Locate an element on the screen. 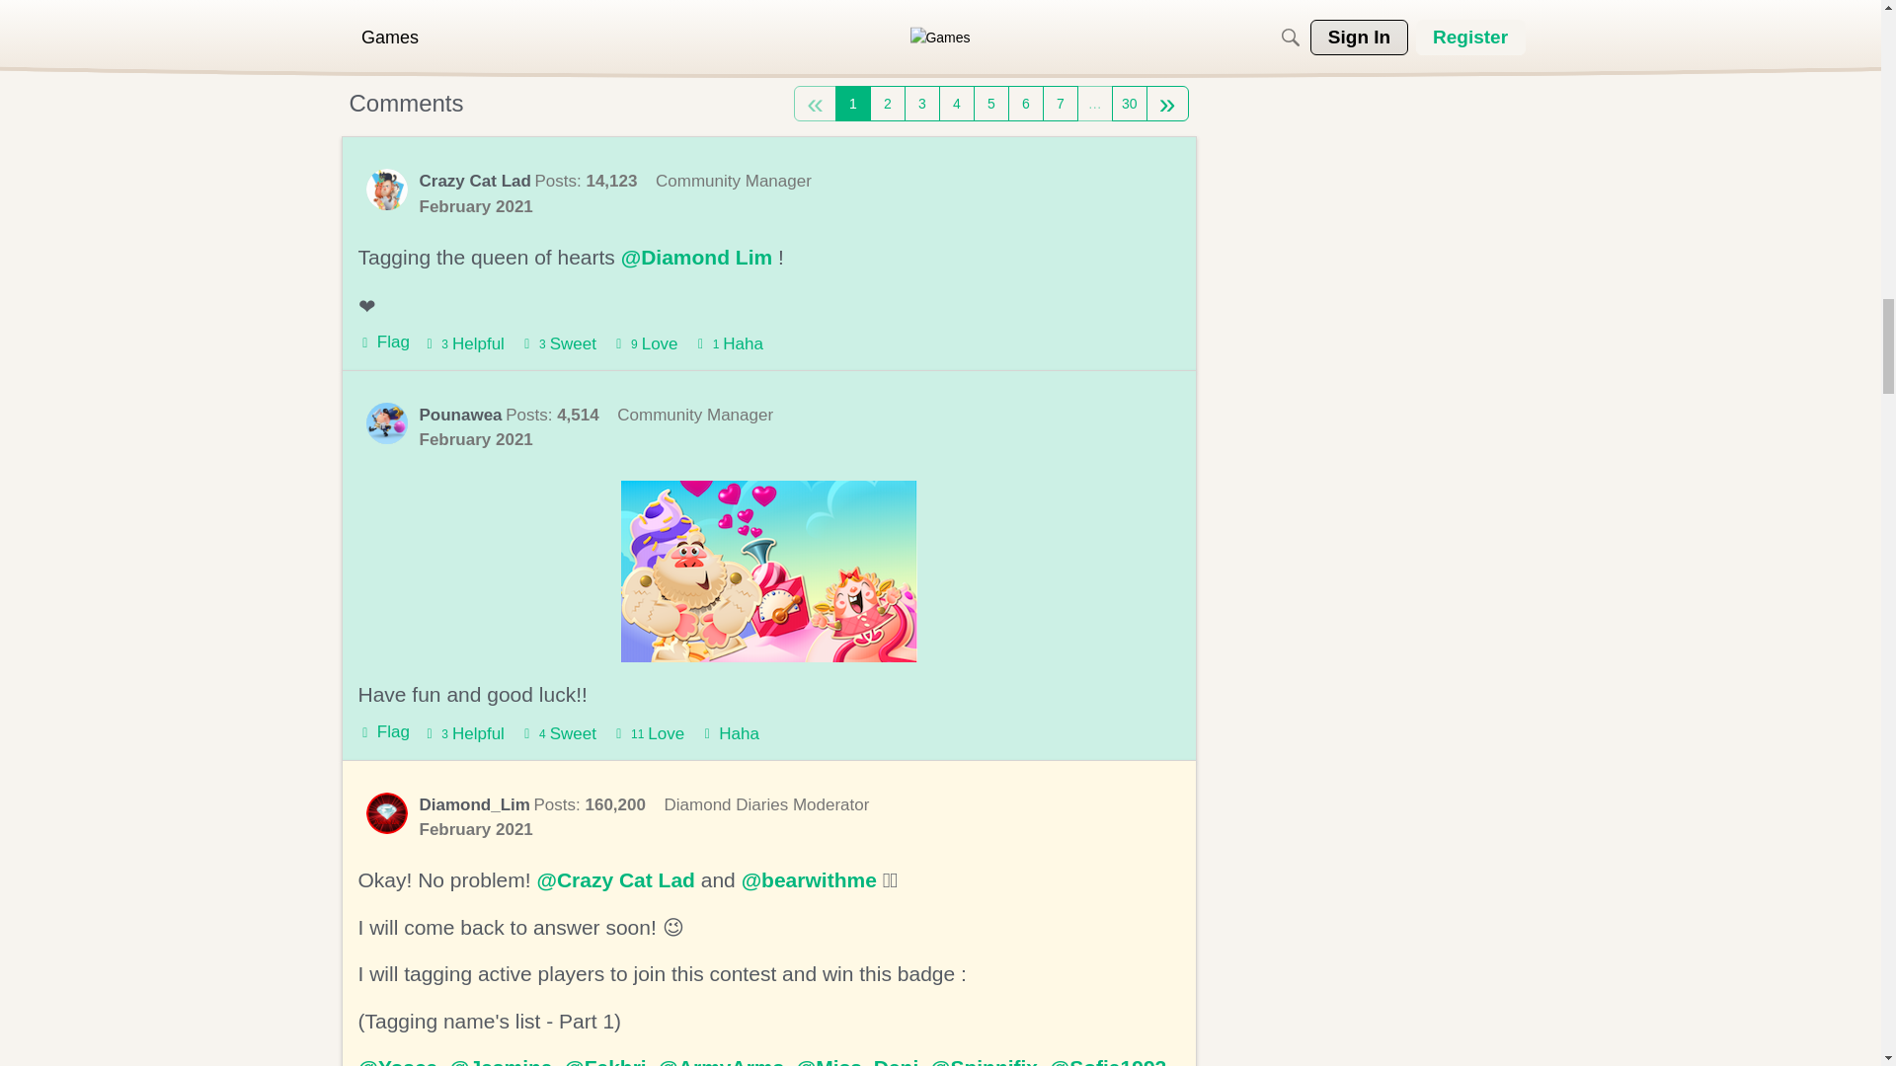 This screenshot has width=1896, height=1066. Administrator is located at coordinates (733, 181).